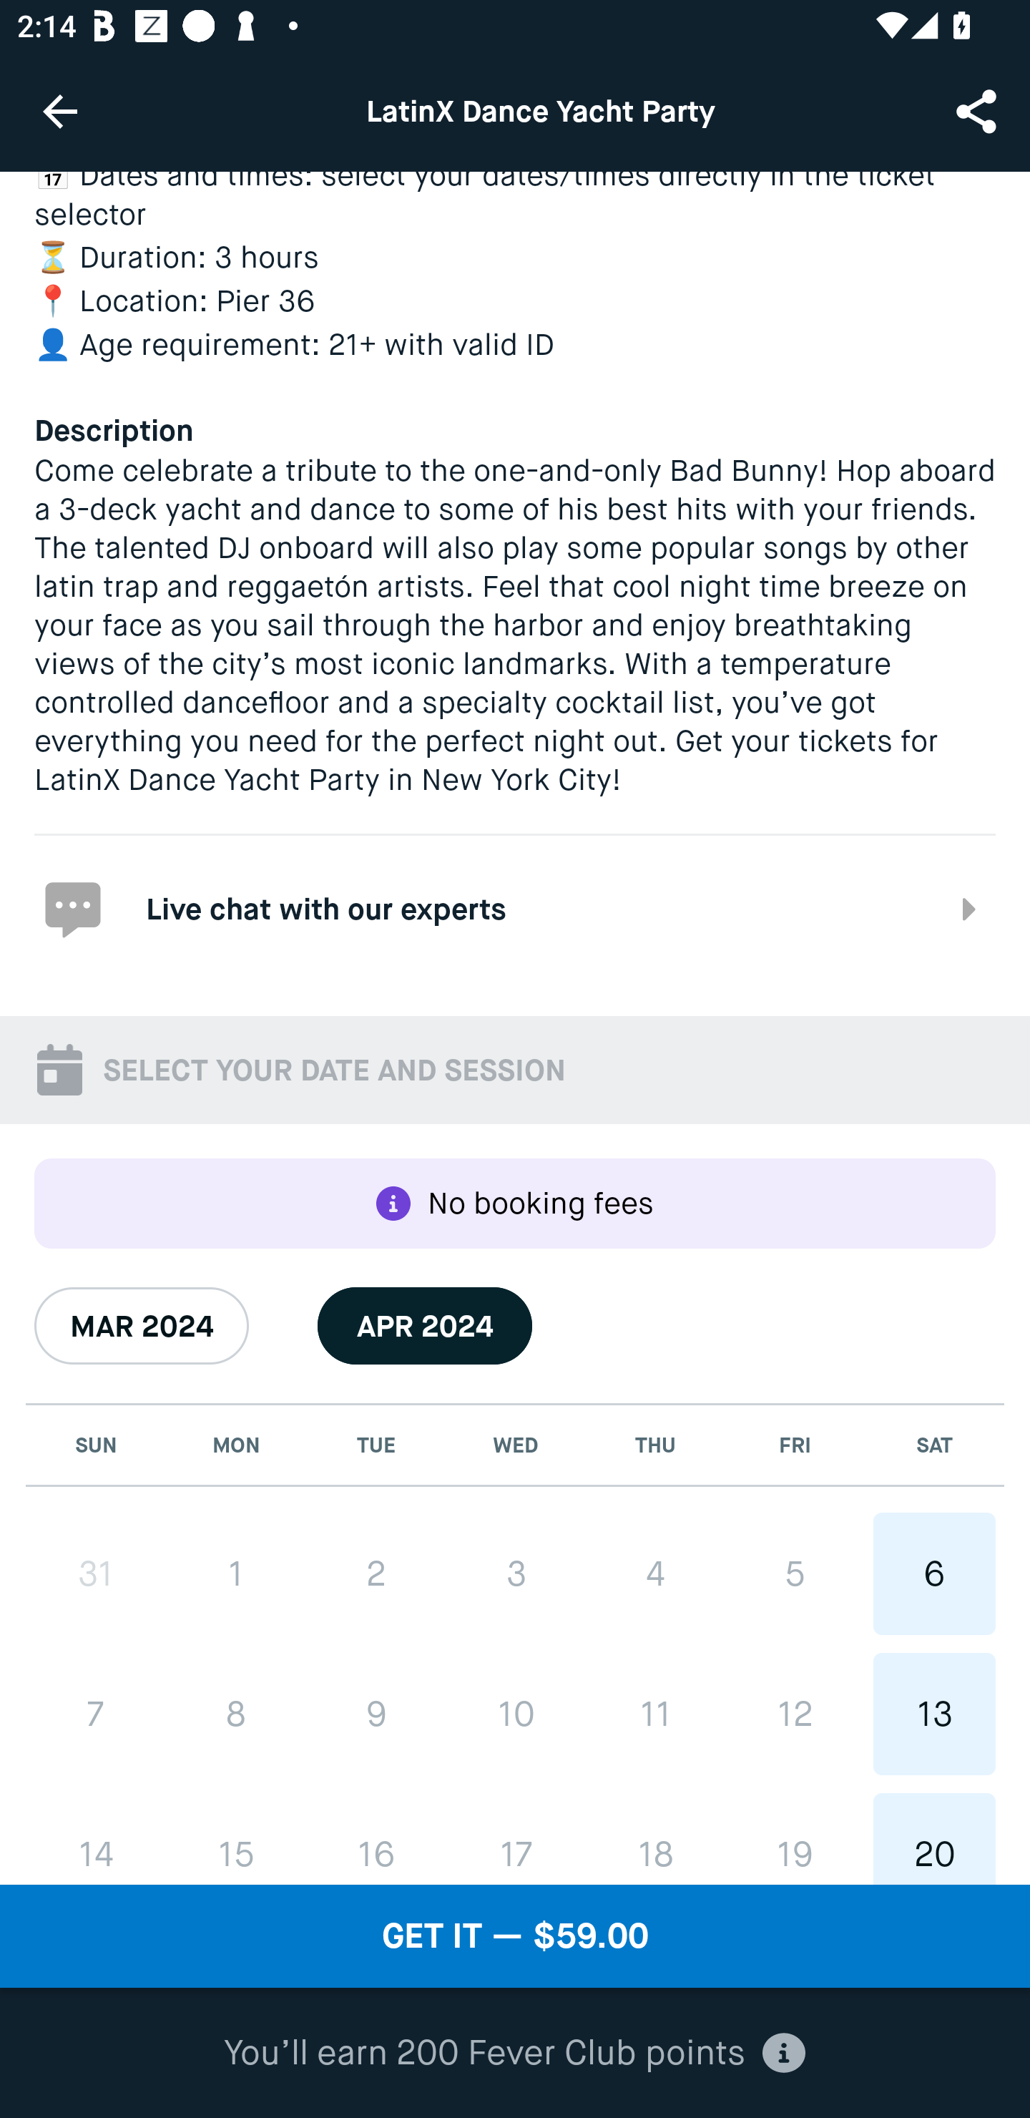  What do you see at coordinates (655, 1839) in the screenshot?
I see `18` at bounding box center [655, 1839].